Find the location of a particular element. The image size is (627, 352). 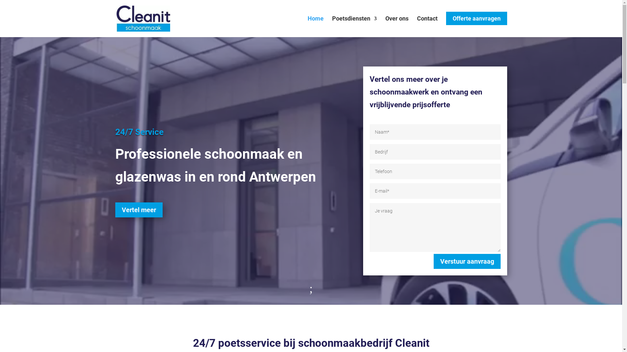

; is located at coordinates (311, 288).